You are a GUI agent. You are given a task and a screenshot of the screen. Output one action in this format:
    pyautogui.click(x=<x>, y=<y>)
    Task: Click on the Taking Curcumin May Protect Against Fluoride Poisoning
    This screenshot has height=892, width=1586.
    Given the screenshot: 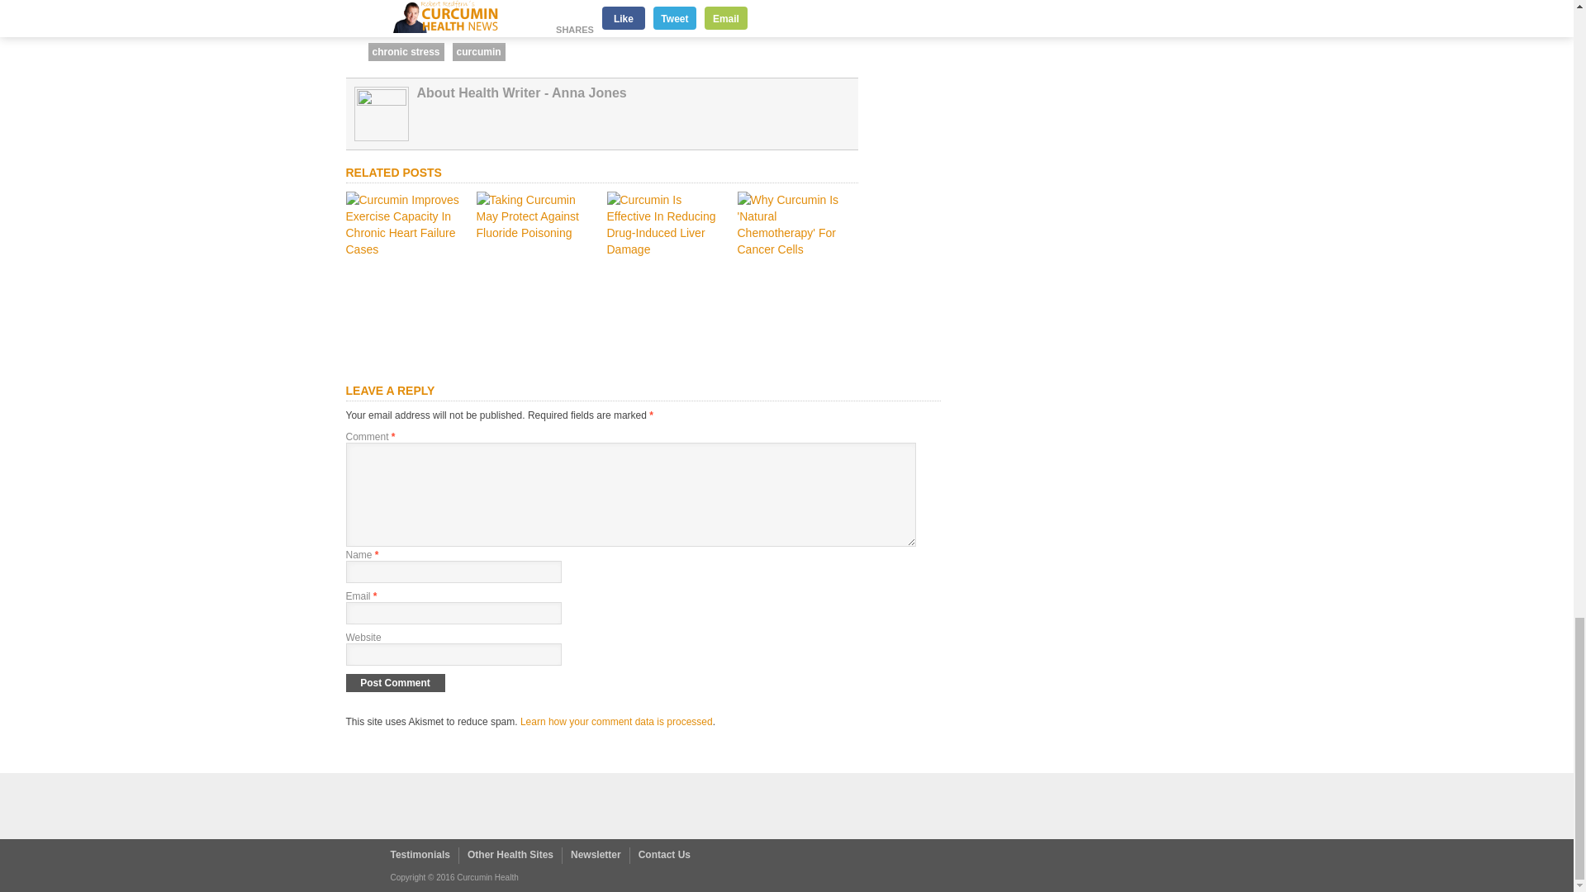 What is the action you would take?
    pyautogui.click(x=535, y=233)
    